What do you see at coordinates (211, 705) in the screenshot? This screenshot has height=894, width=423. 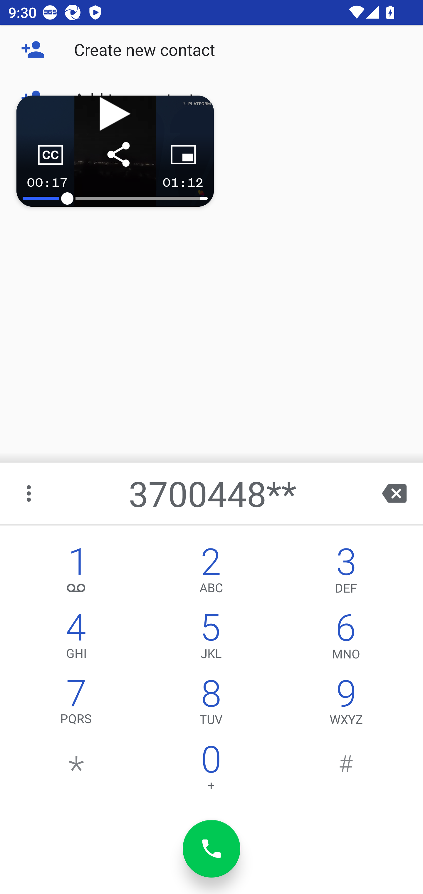 I see `8,TUV 8 TUV` at bounding box center [211, 705].